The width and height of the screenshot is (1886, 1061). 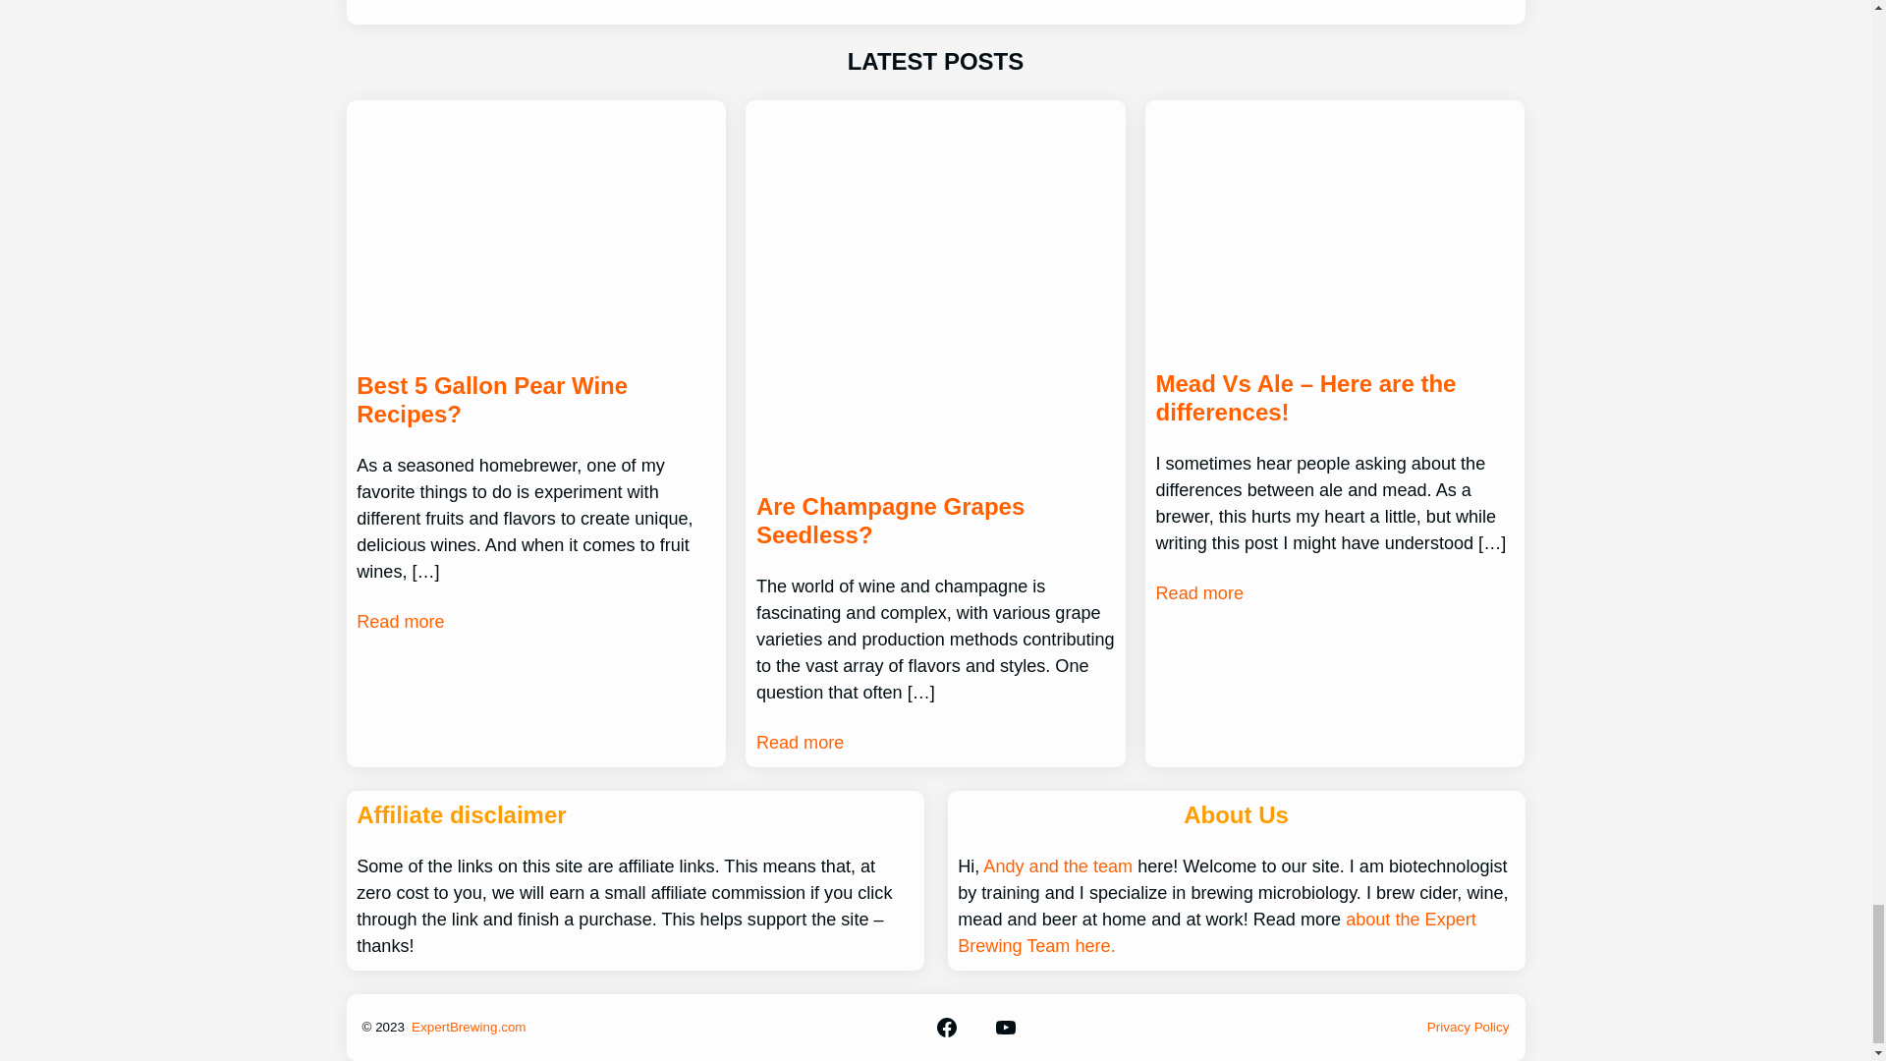 I want to click on Read more, so click(x=800, y=743).